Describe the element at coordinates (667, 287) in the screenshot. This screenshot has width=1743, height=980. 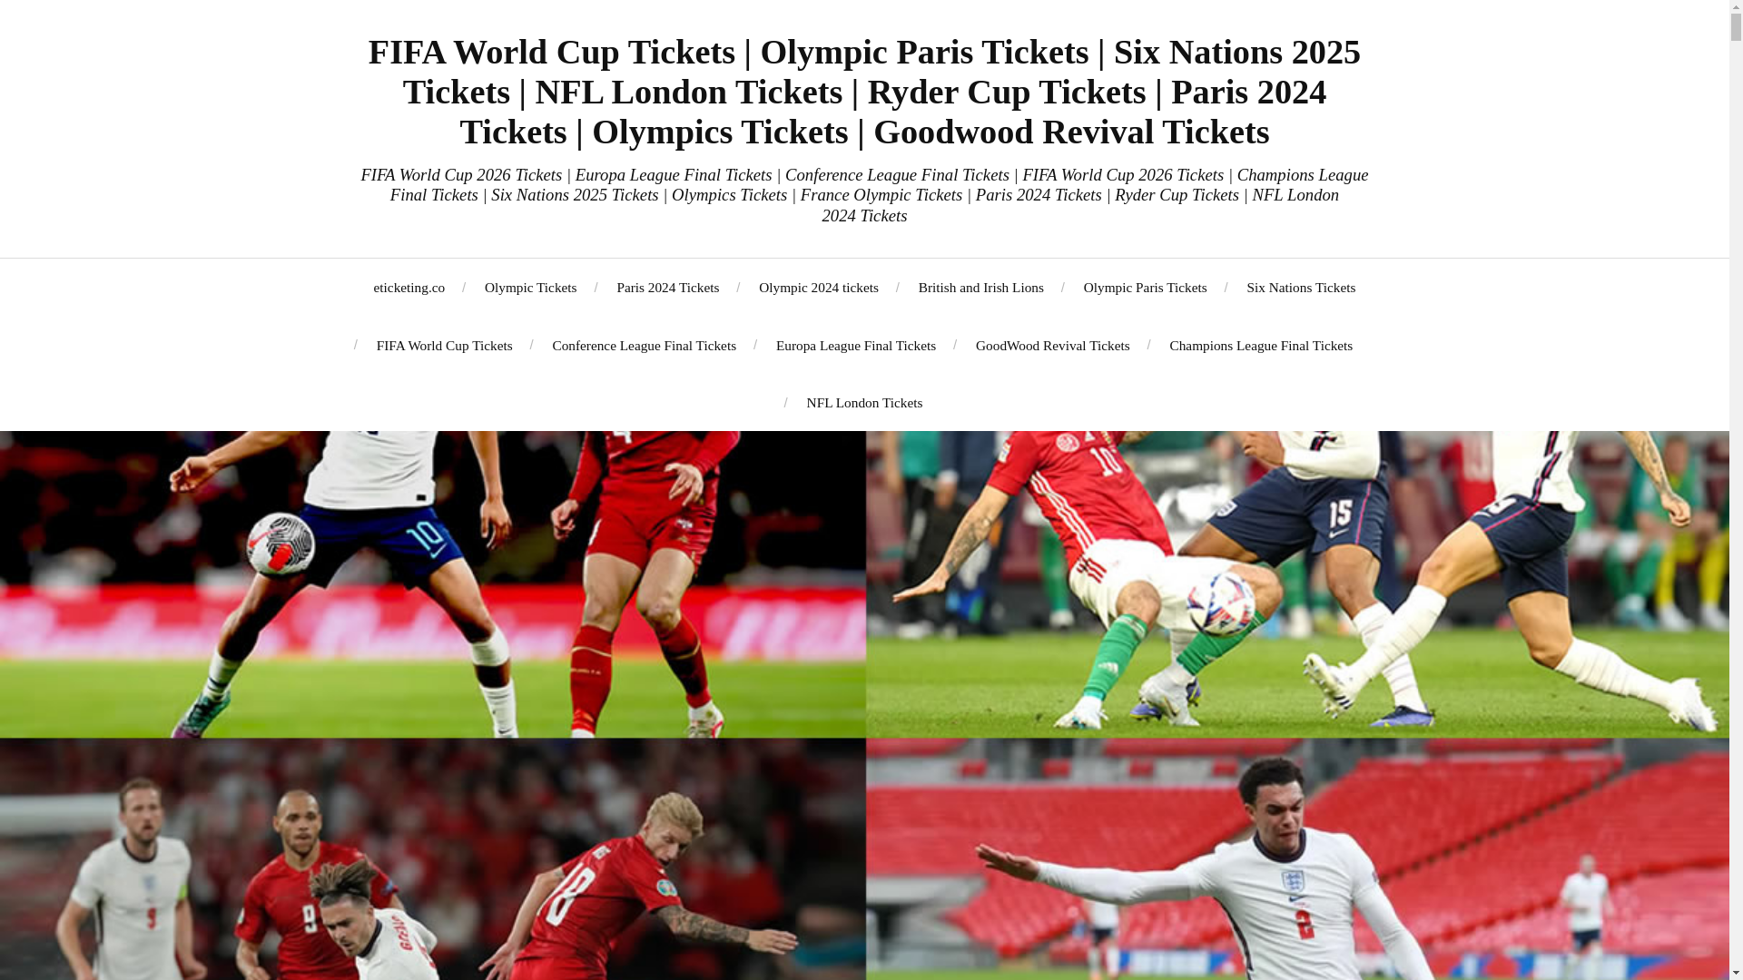
I see `Paris 2024 Tickets` at that location.